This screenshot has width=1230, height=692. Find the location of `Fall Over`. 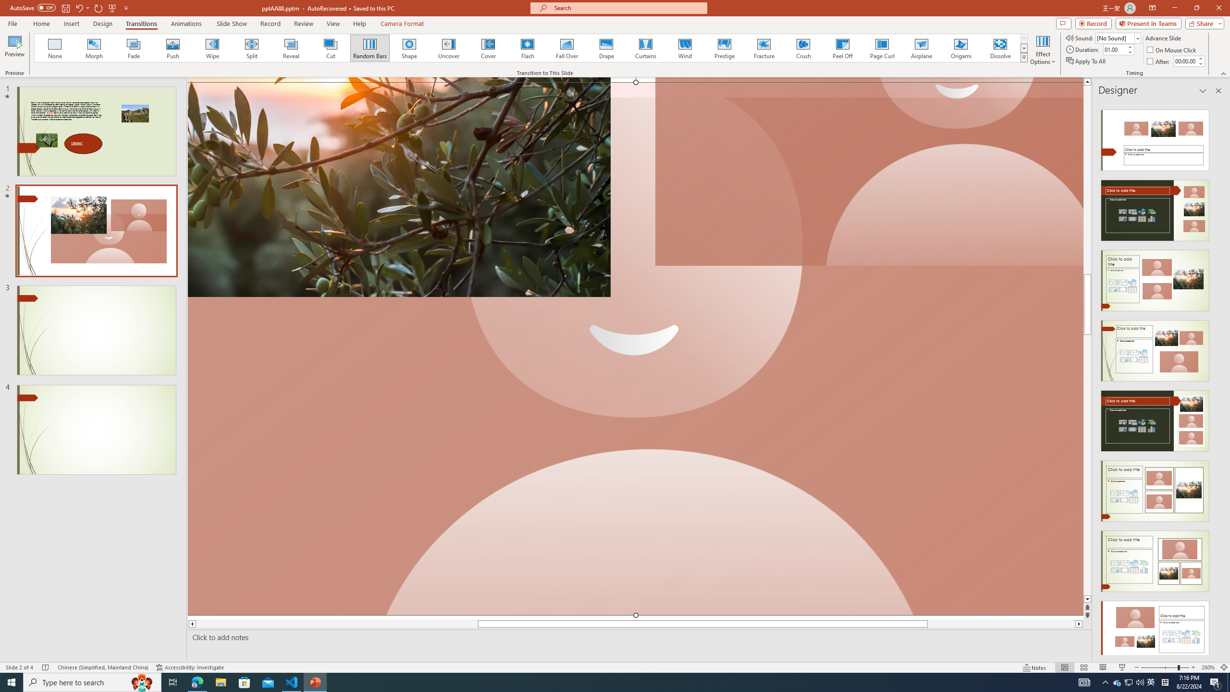

Fall Over is located at coordinates (567, 48).